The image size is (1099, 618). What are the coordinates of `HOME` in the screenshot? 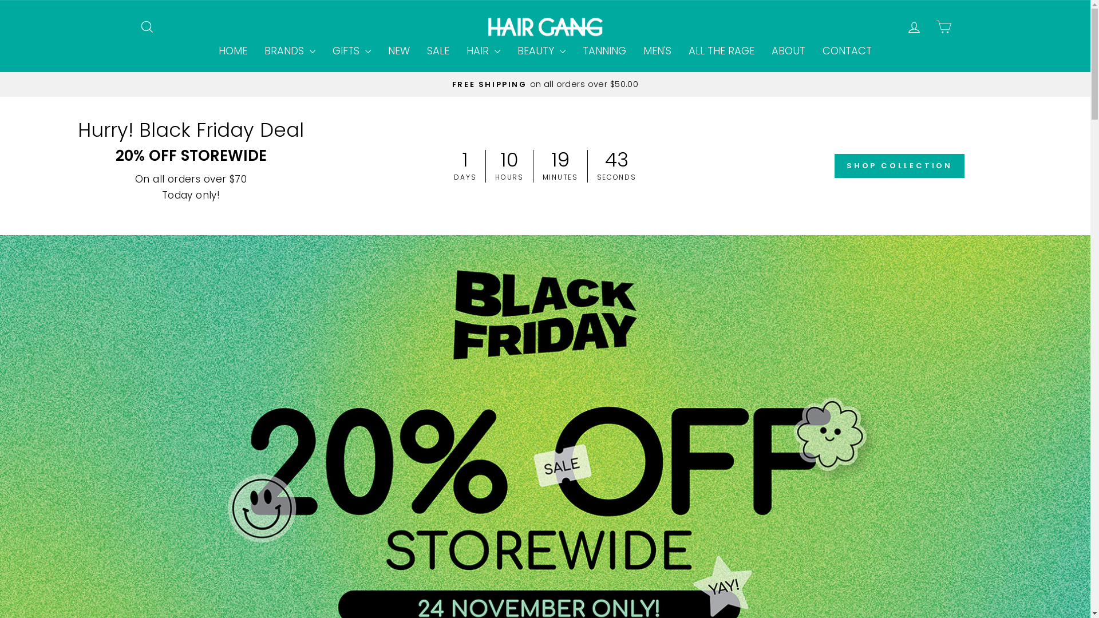 It's located at (233, 51).